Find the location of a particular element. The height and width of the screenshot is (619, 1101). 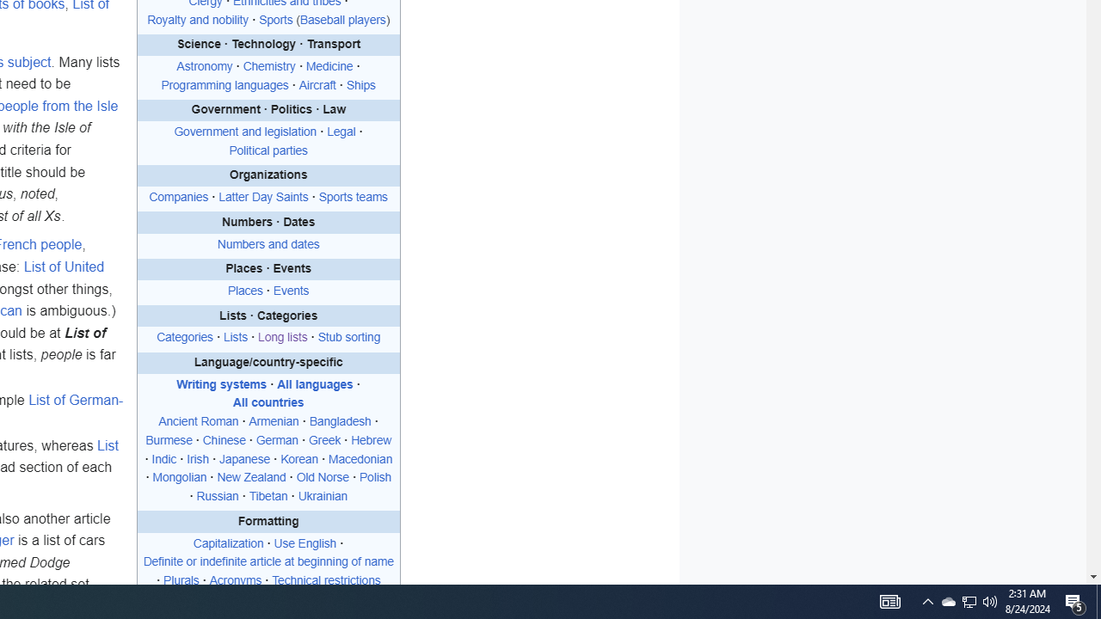

Medicine is located at coordinates (329, 66).